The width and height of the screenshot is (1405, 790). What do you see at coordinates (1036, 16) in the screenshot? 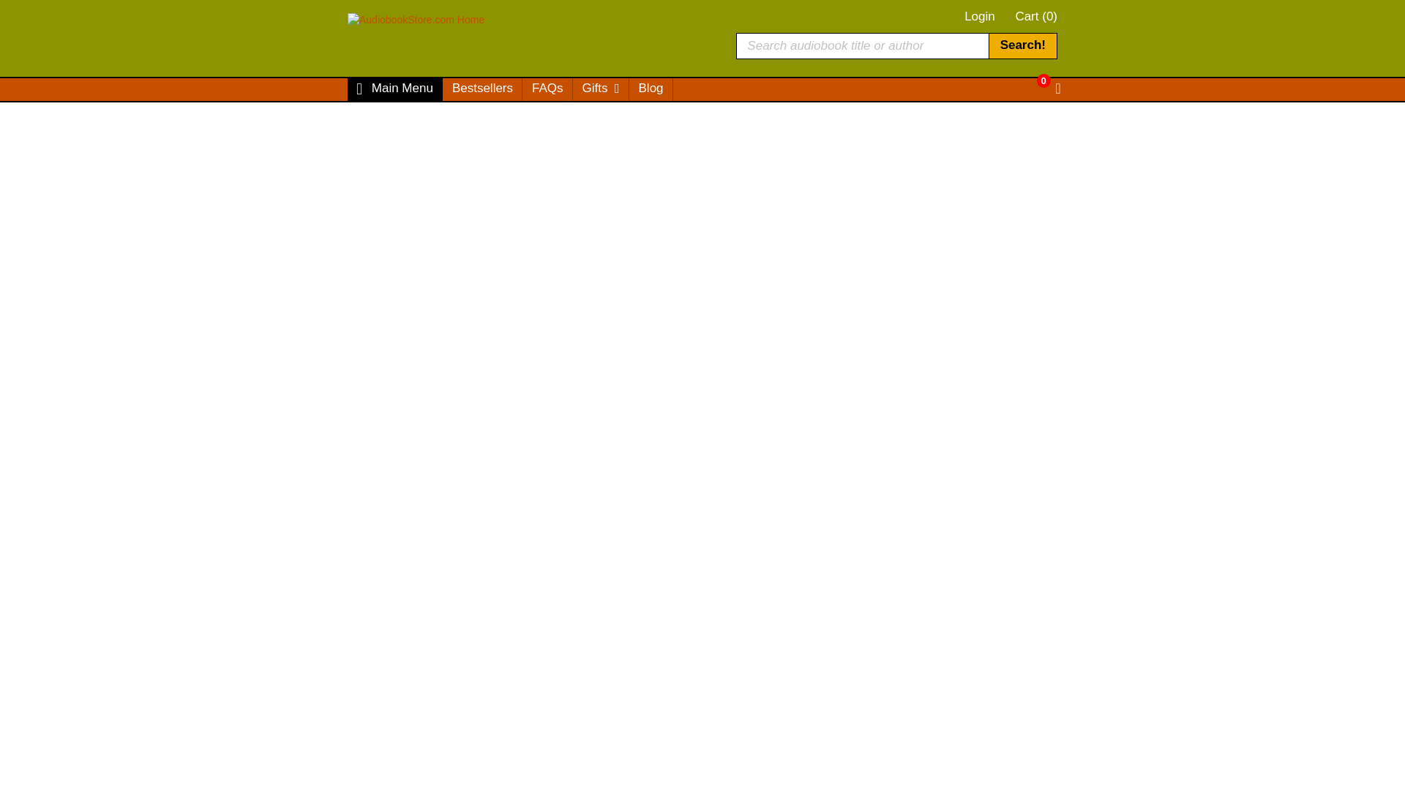
I see `Shopping cart` at bounding box center [1036, 16].